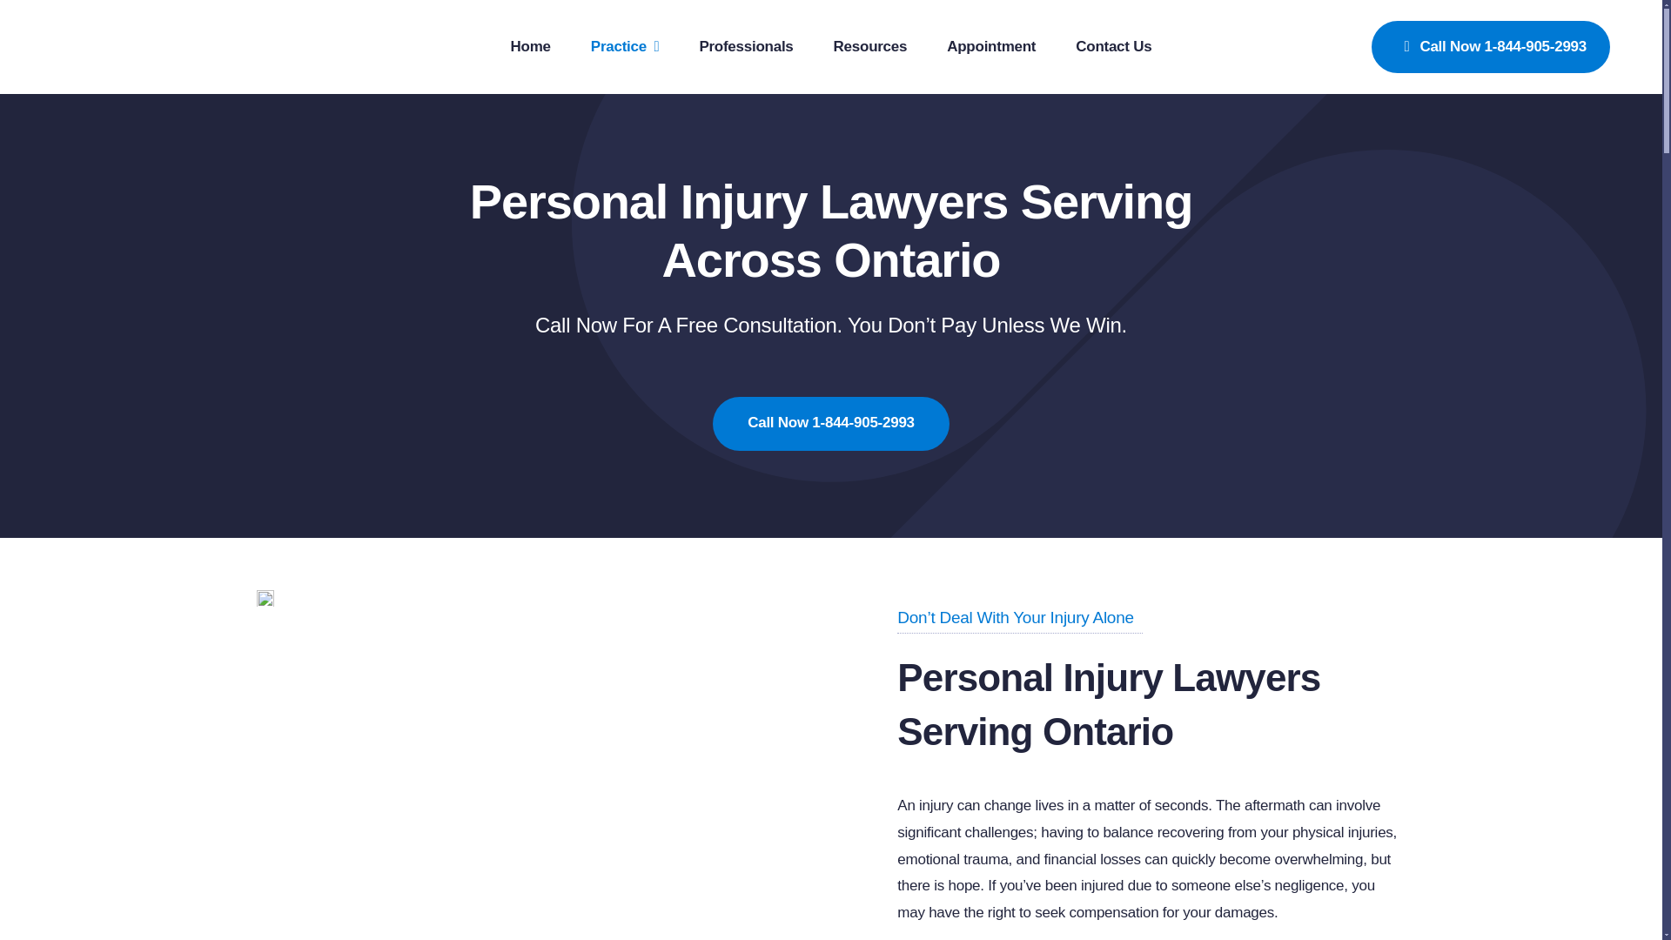 The image size is (1671, 940). What do you see at coordinates (745, 47) in the screenshot?
I see `Professionals` at bounding box center [745, 47].